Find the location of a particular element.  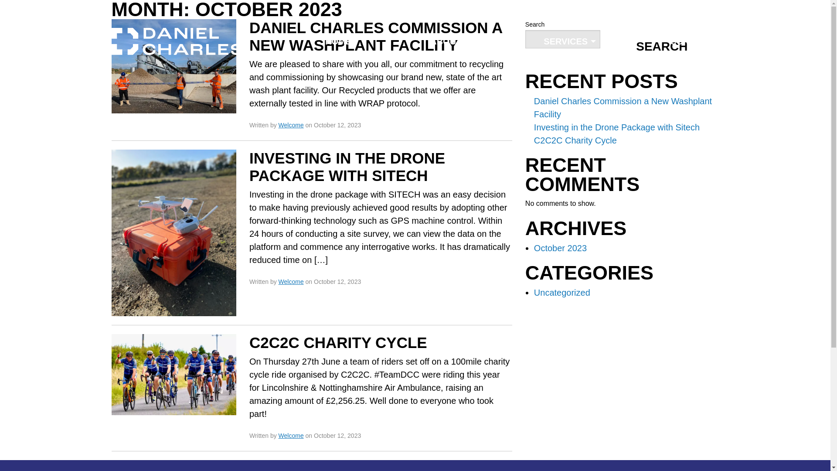

C2C2C CHARITY CYCLE is located at coordinates (338, 342).